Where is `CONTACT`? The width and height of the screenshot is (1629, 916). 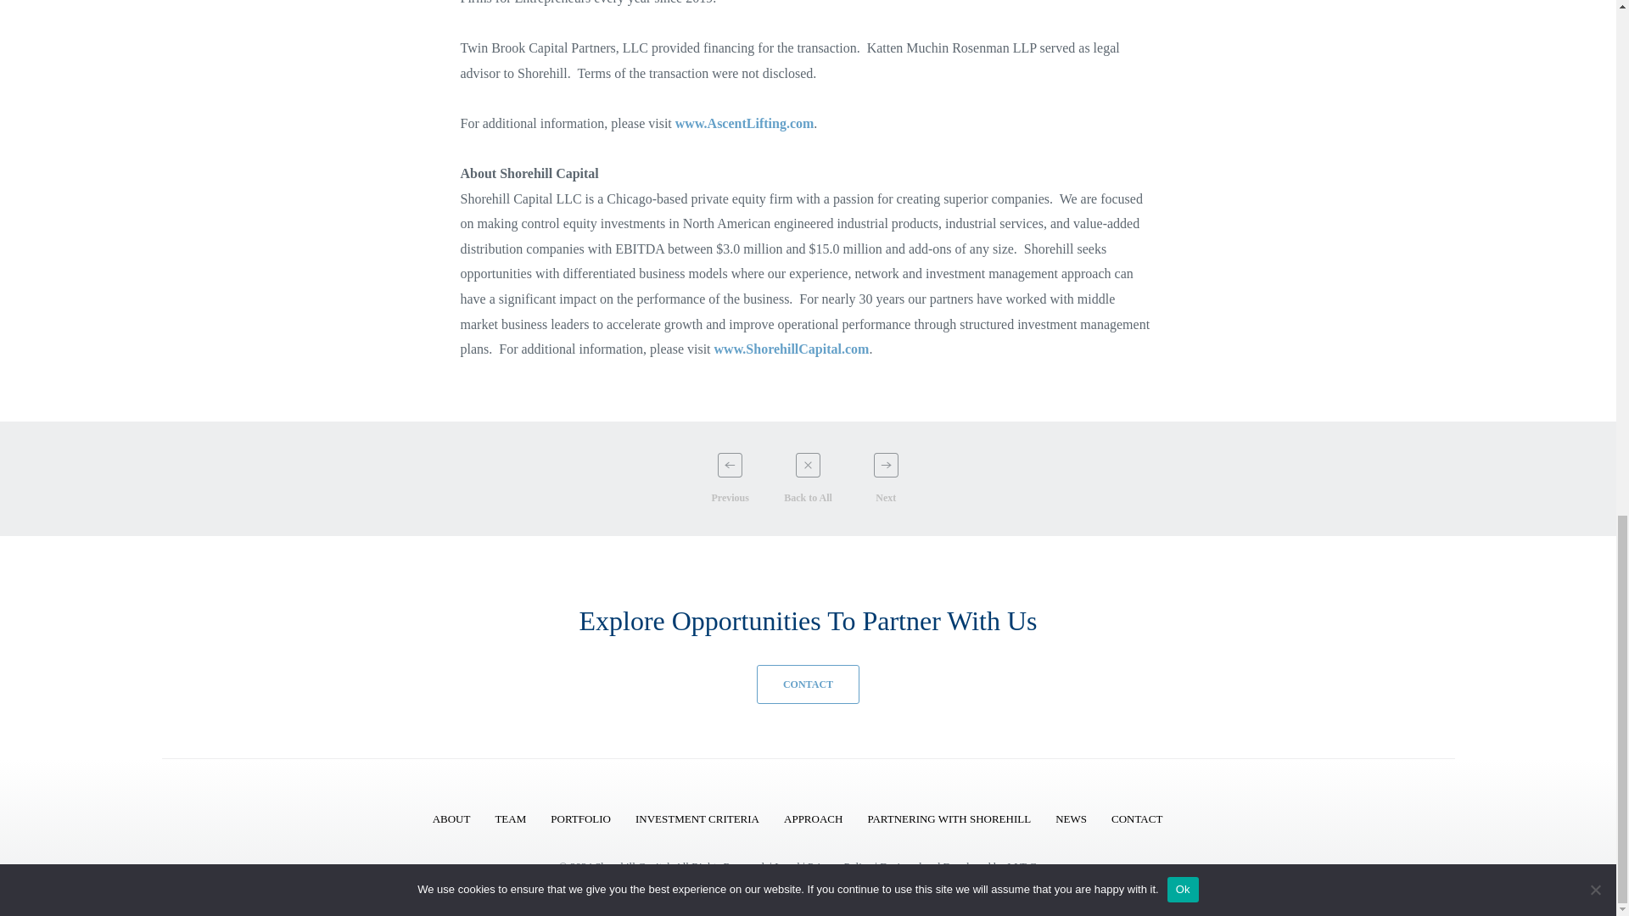 CONTACT is located at coordinates (1137, 818).